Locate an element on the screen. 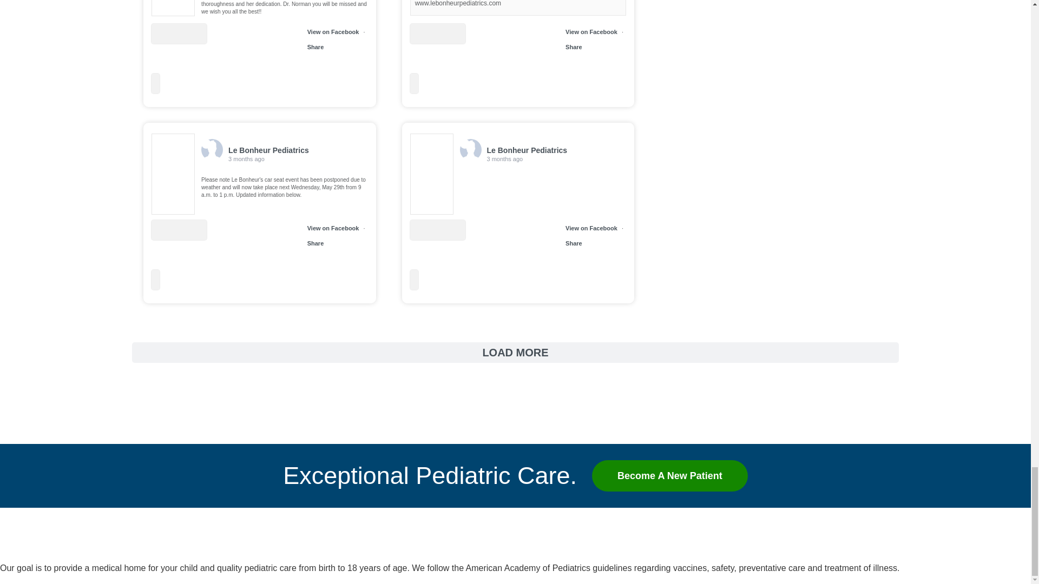 Image resolution: width=1039 pixels, height=584 pixels. Share is located at coordinates (316, 243).